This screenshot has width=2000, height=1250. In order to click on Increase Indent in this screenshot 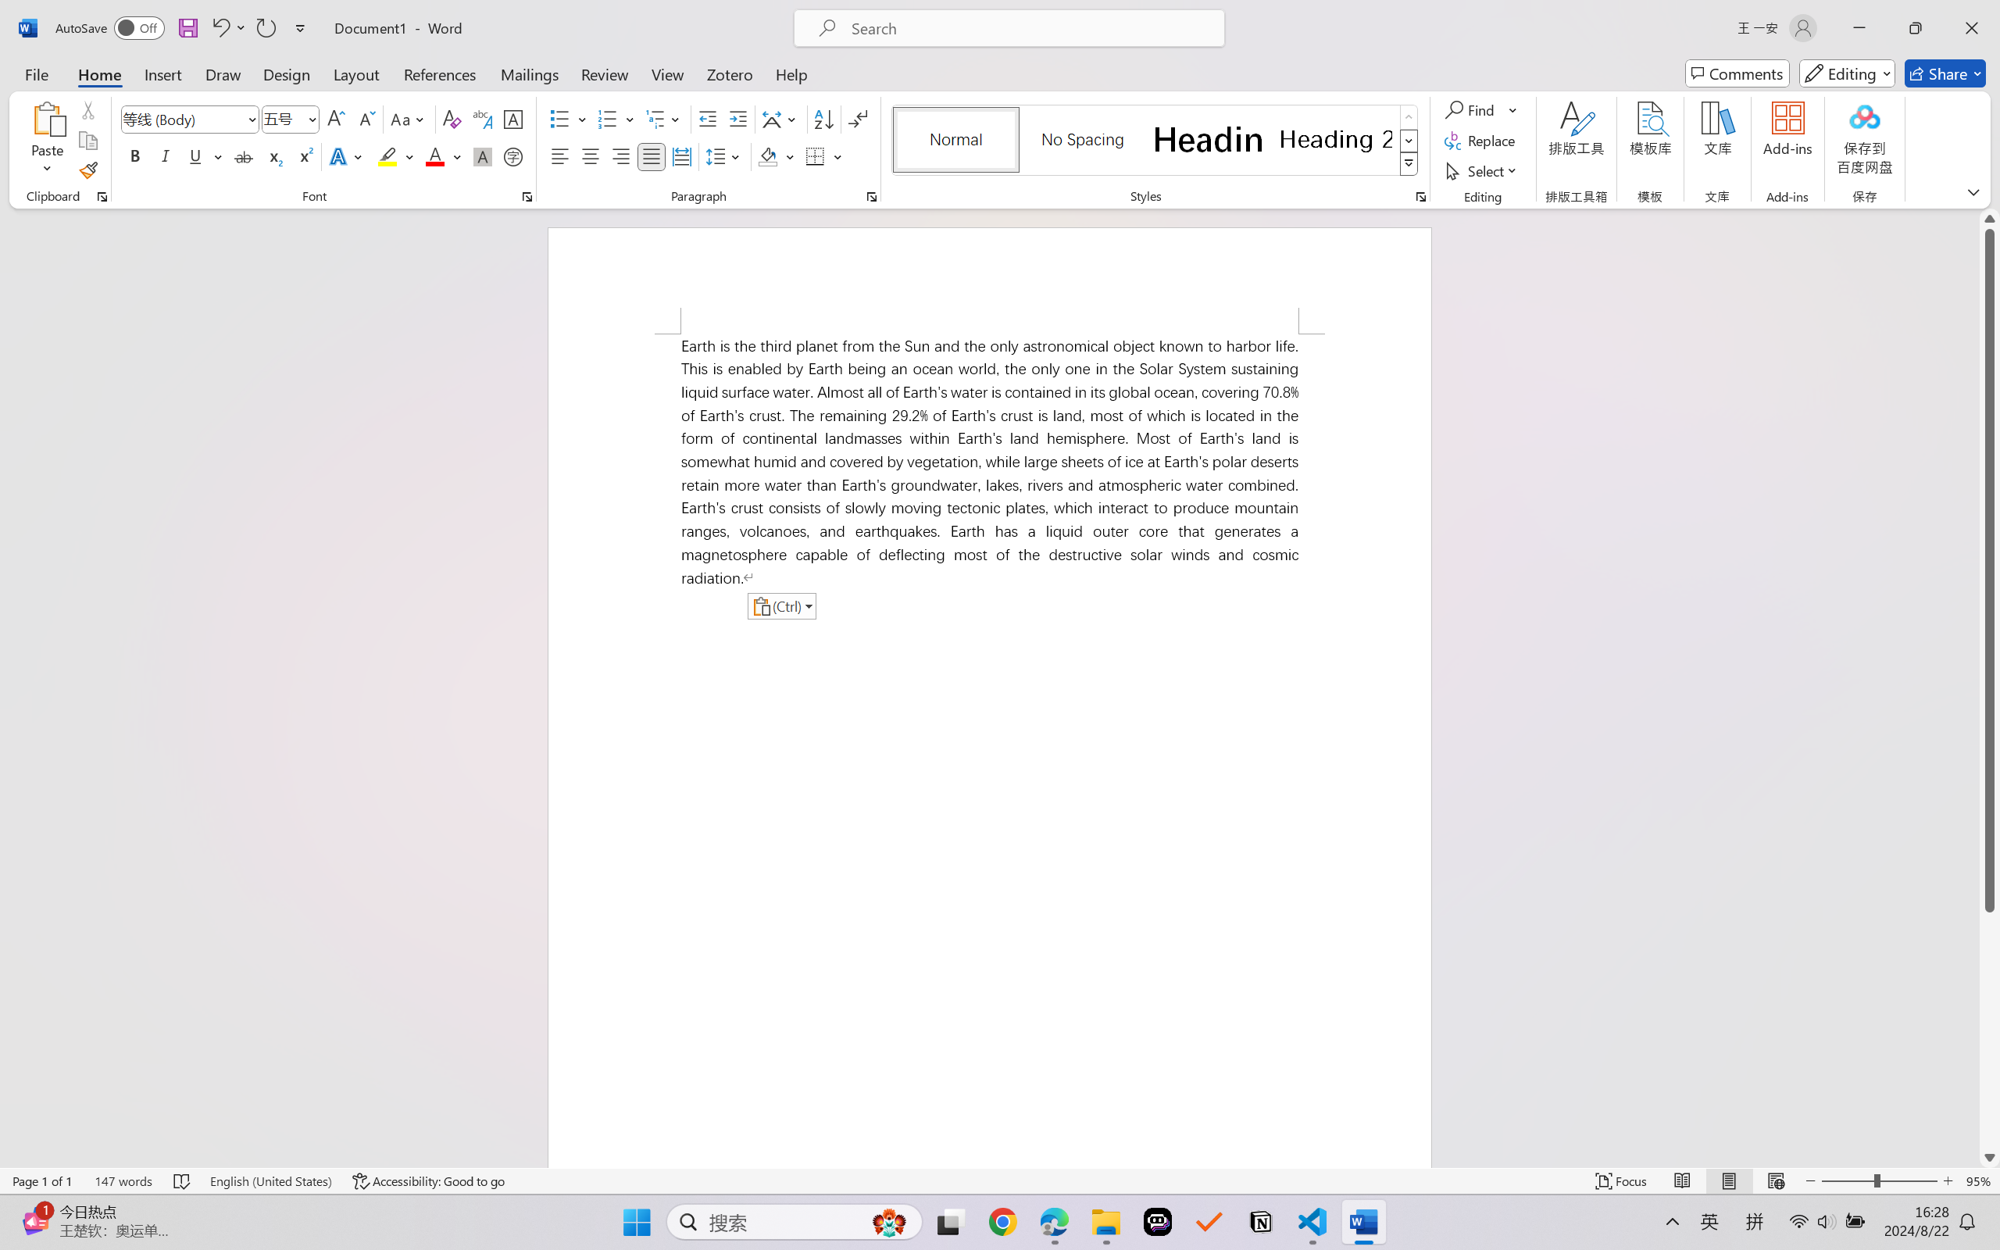, I will do `click(737, 119)`.